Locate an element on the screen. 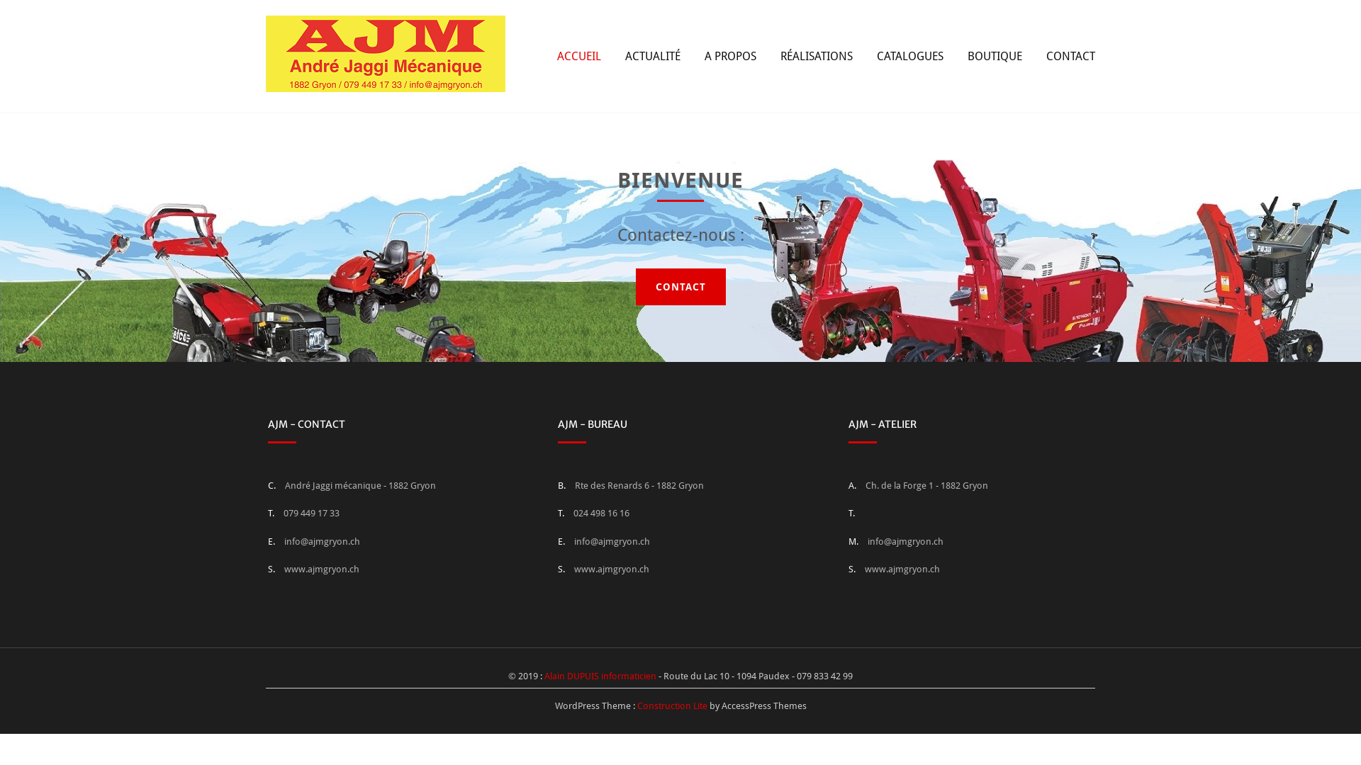 The image size is (1361, 765). ACCUEIL is located at coordinates (579, 56).